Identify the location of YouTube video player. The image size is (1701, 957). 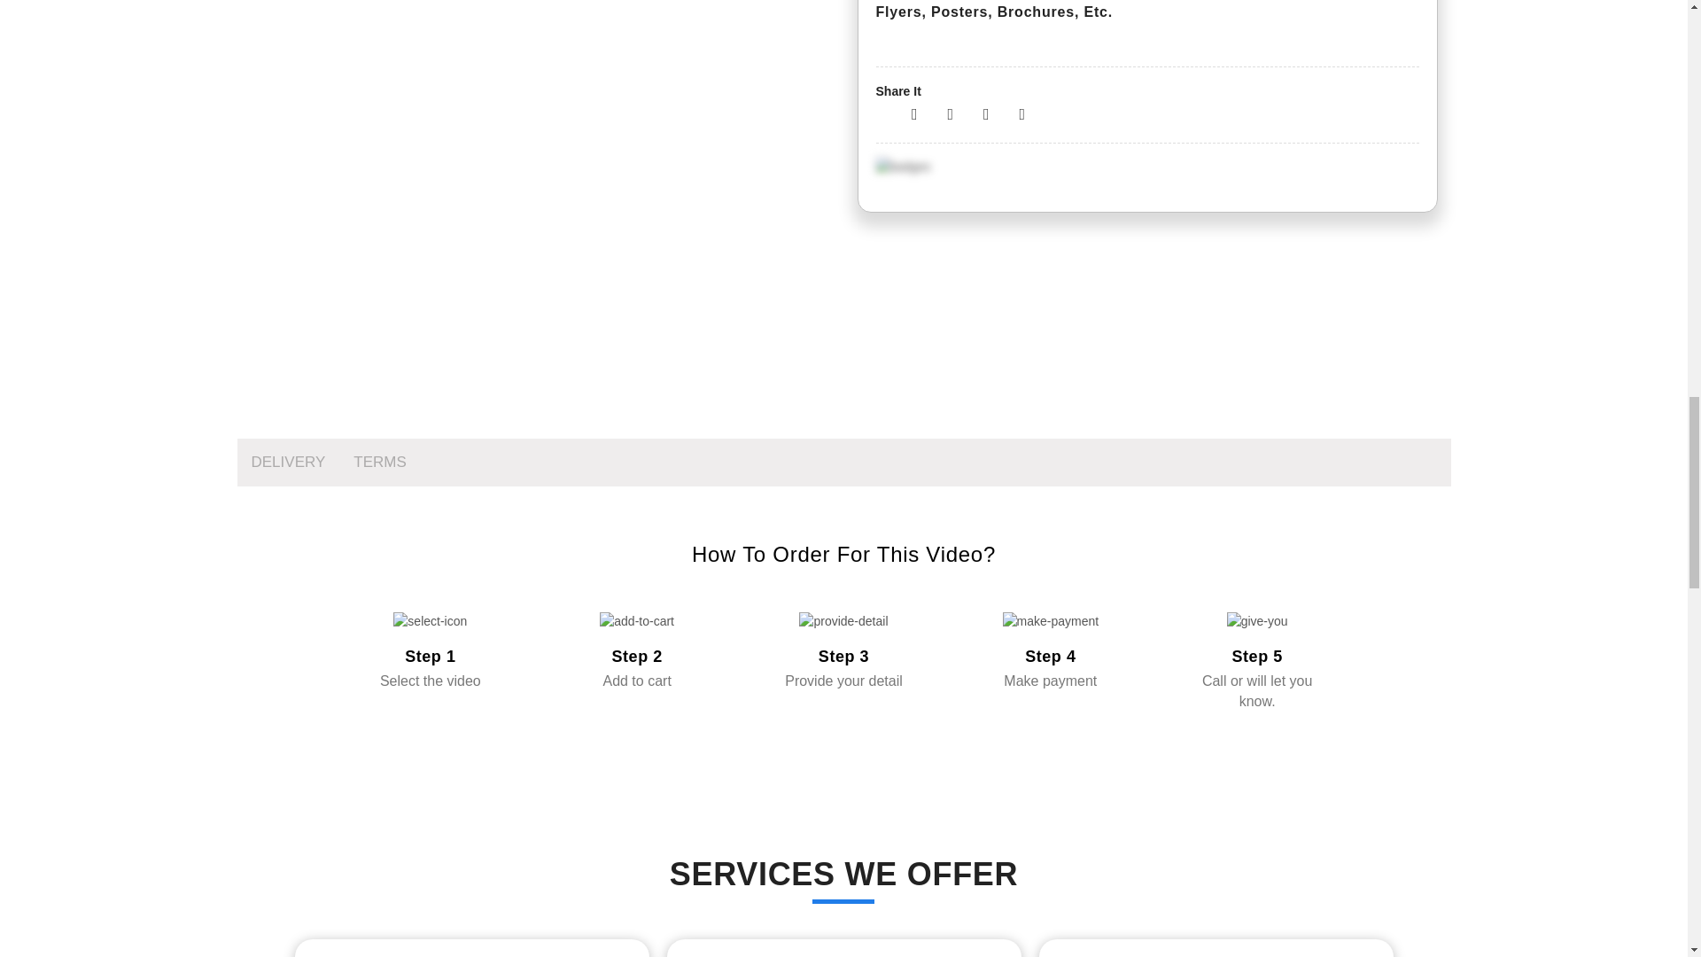
(540, 112).